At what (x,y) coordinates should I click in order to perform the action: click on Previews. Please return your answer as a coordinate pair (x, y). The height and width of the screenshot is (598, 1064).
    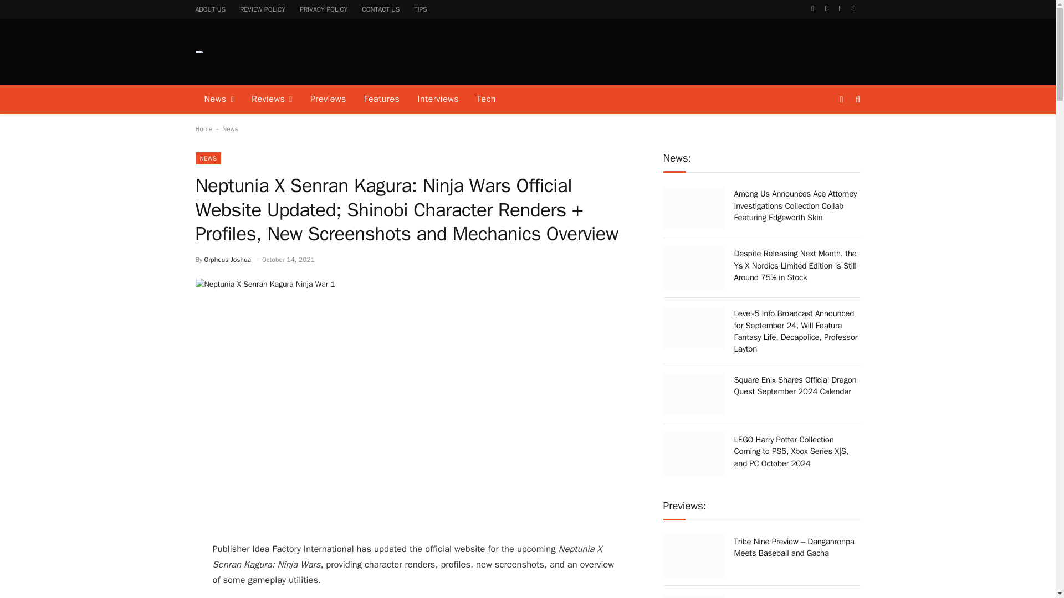
    Looking at the image, I should click on (328, 100).